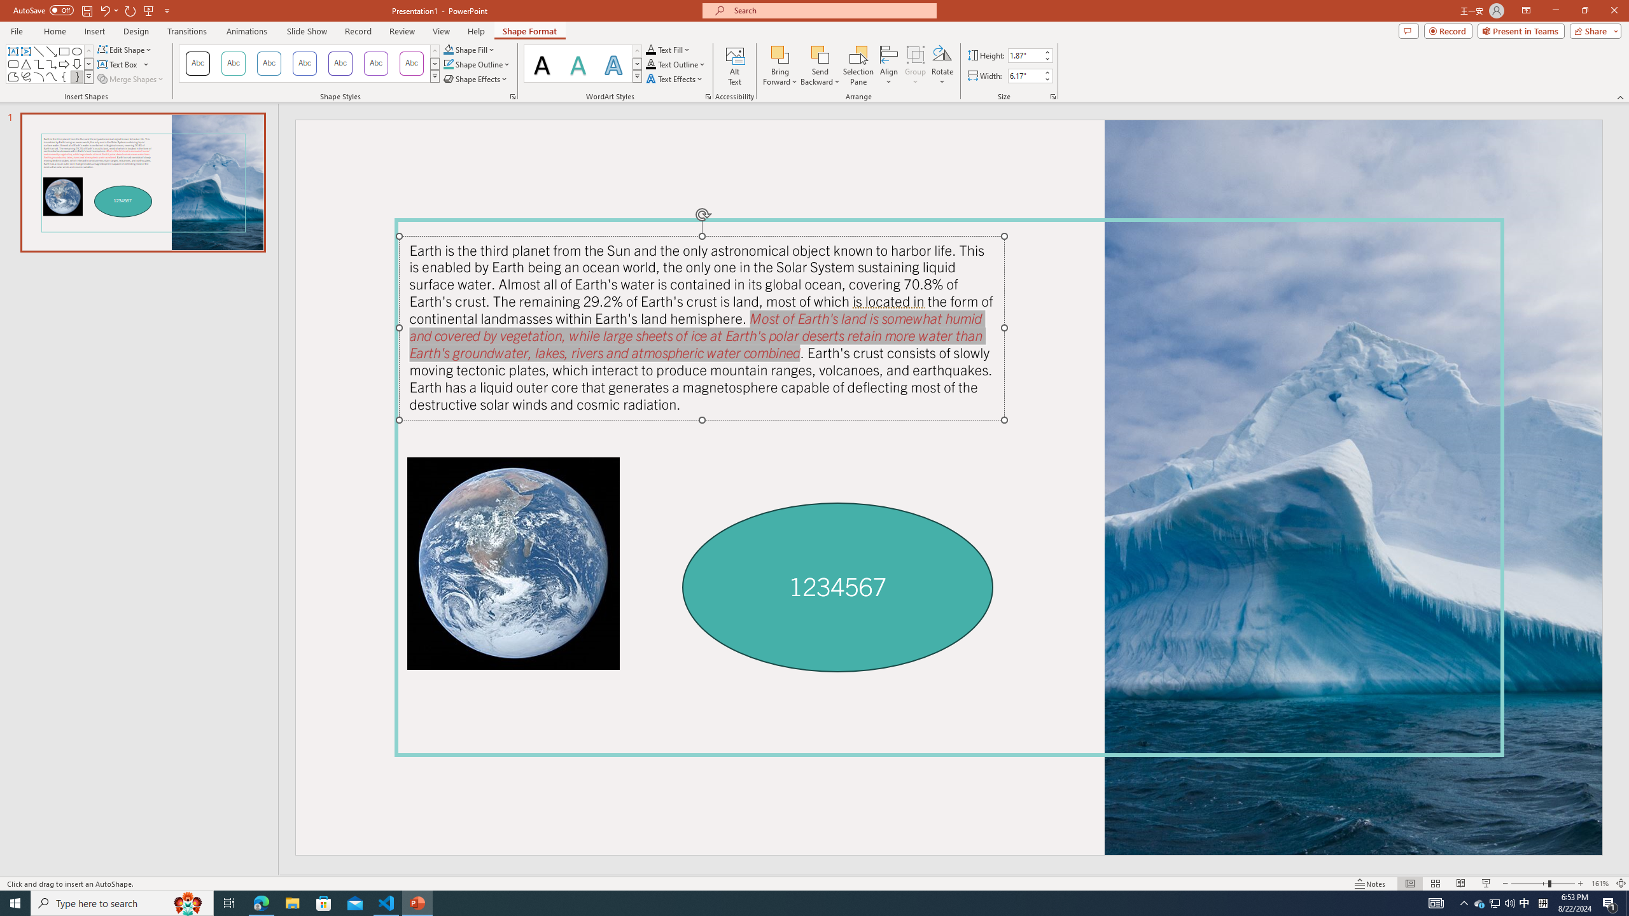 Image resolution: width=1629 pixels, height=916 pixels. I want to click on Zoom In, so click(1581, 884).